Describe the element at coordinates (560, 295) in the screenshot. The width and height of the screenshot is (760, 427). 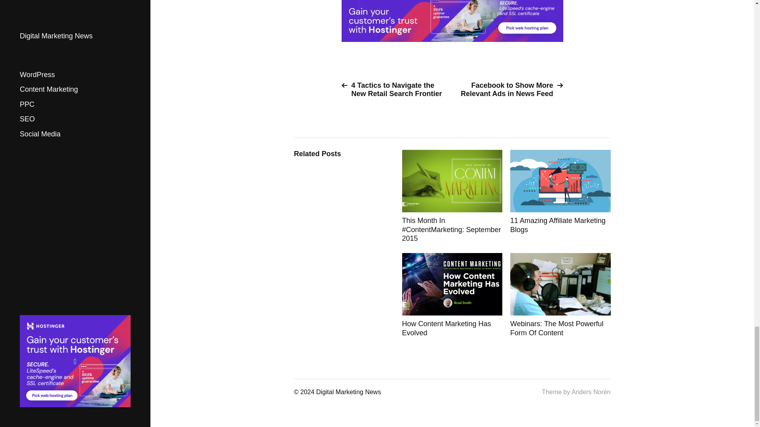
I see `Webinars: The Most Powerful Form Of Content` at that location.